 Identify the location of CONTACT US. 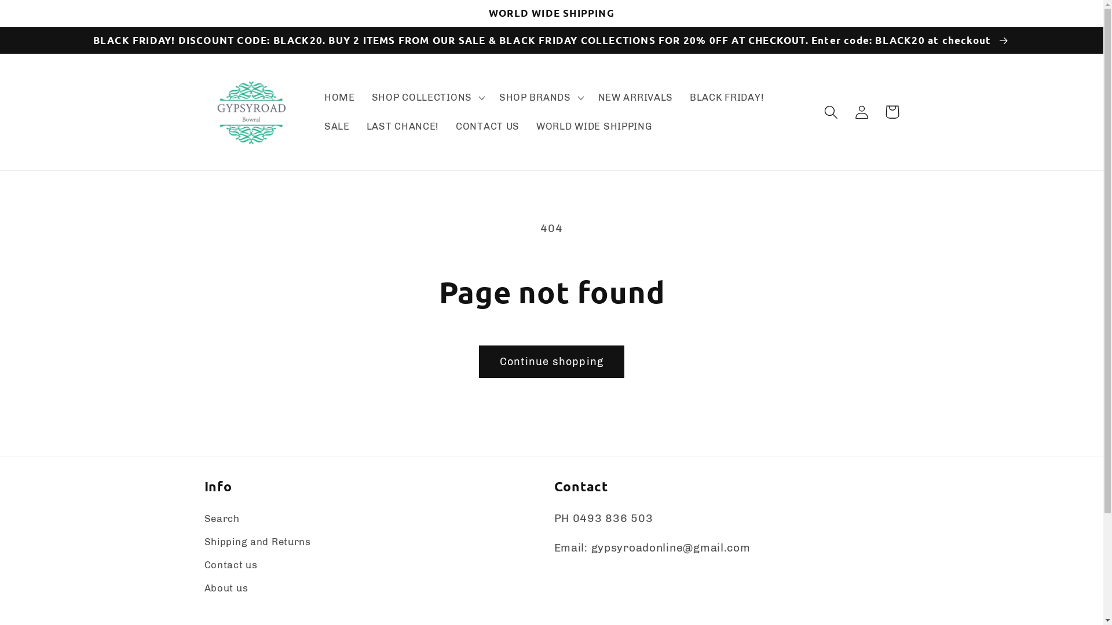
(488, 127).